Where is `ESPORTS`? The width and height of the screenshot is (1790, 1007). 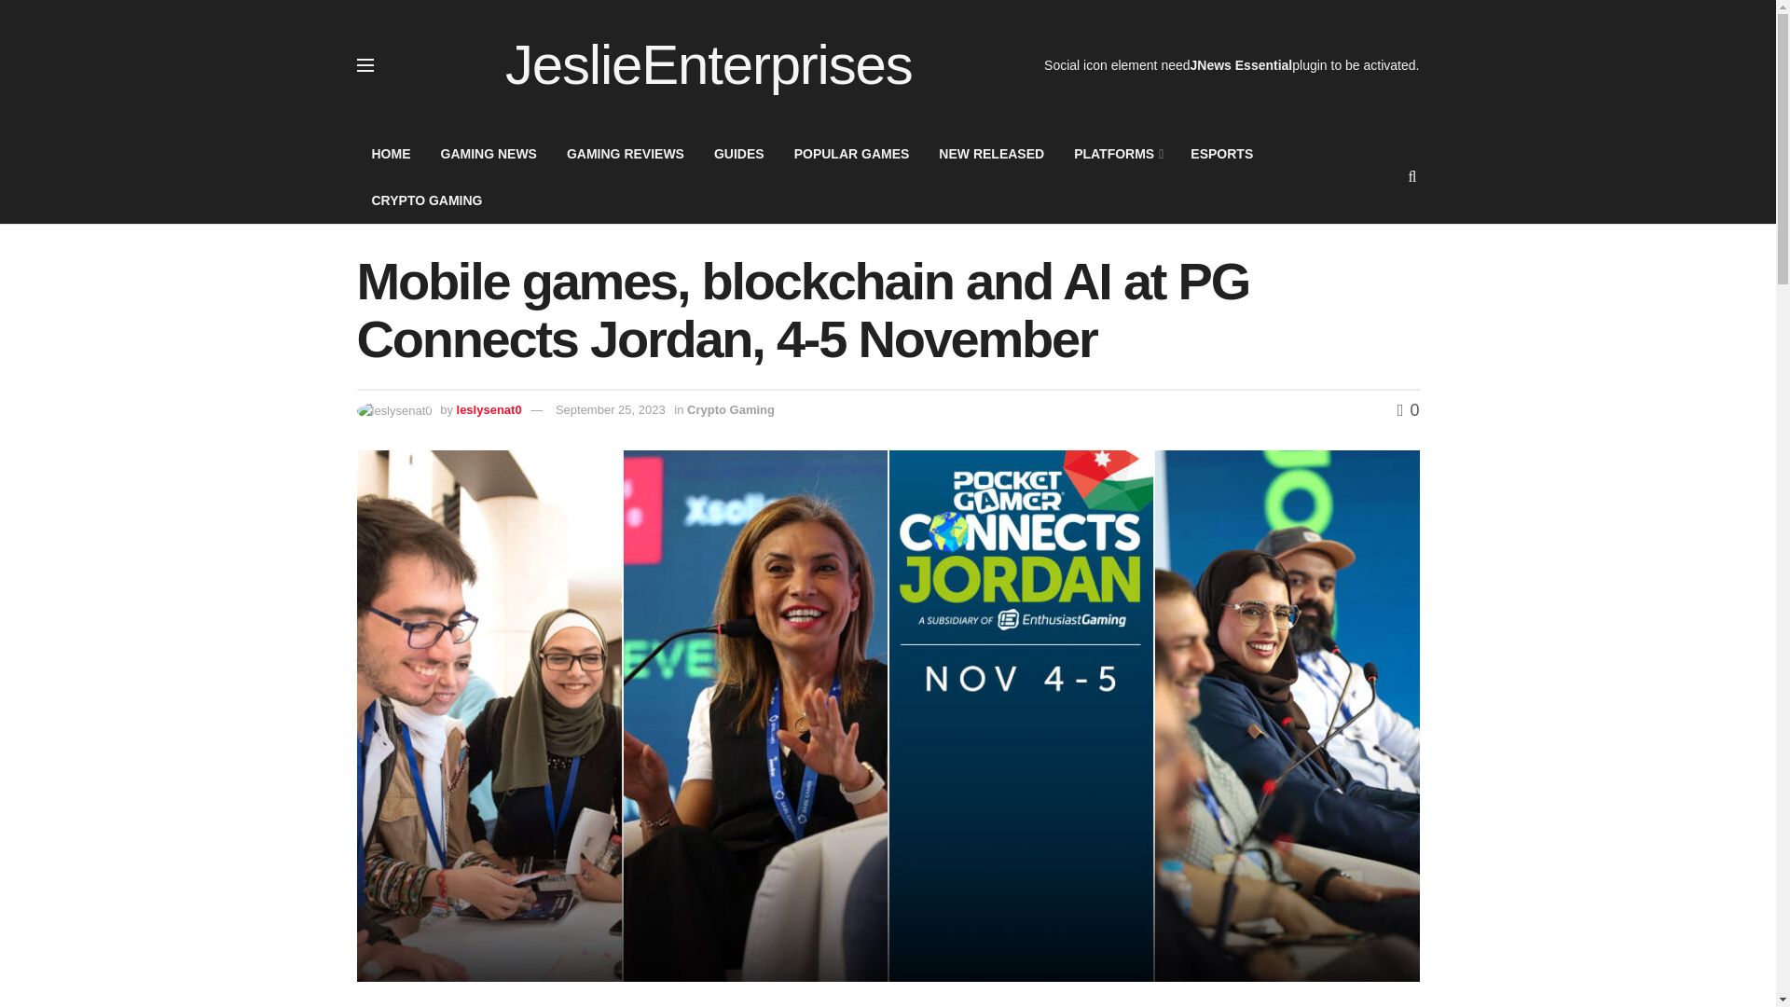
ESPORTS is located at coordinates (1221, 154).